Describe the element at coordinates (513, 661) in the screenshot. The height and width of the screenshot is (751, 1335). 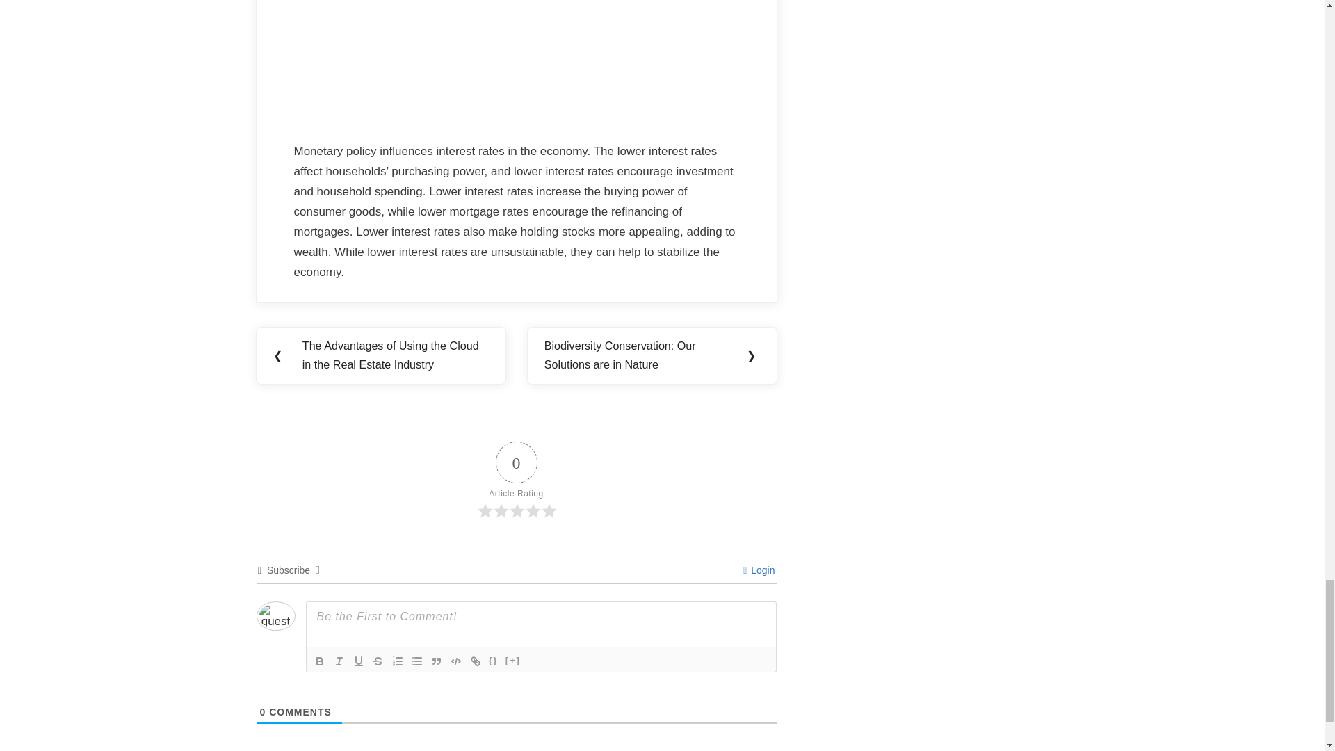
I see `Spoiler` at that location.